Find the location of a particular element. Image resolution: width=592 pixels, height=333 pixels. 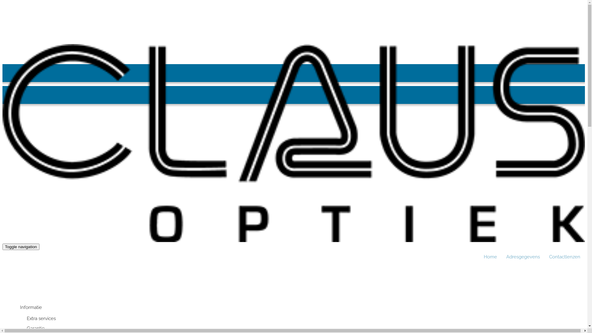

Adresgegevens is located at coordinates (523, 257).